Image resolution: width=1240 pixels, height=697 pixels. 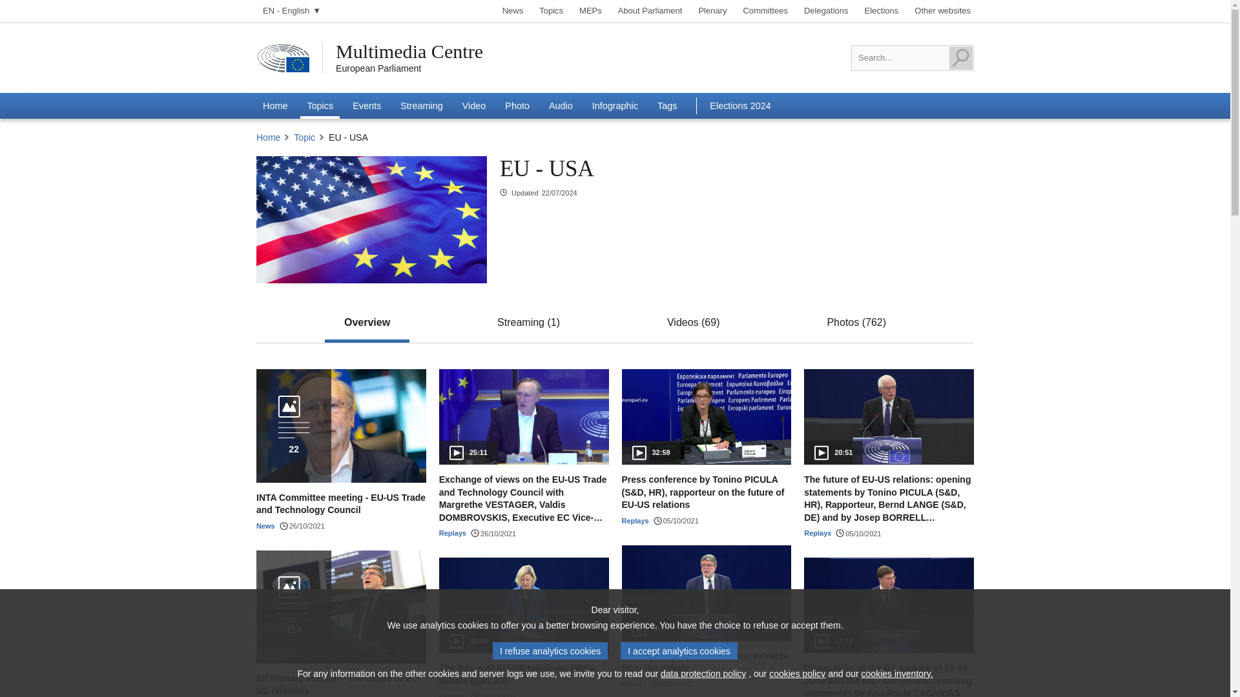 I want to click on News, so click(x=513, y=11).